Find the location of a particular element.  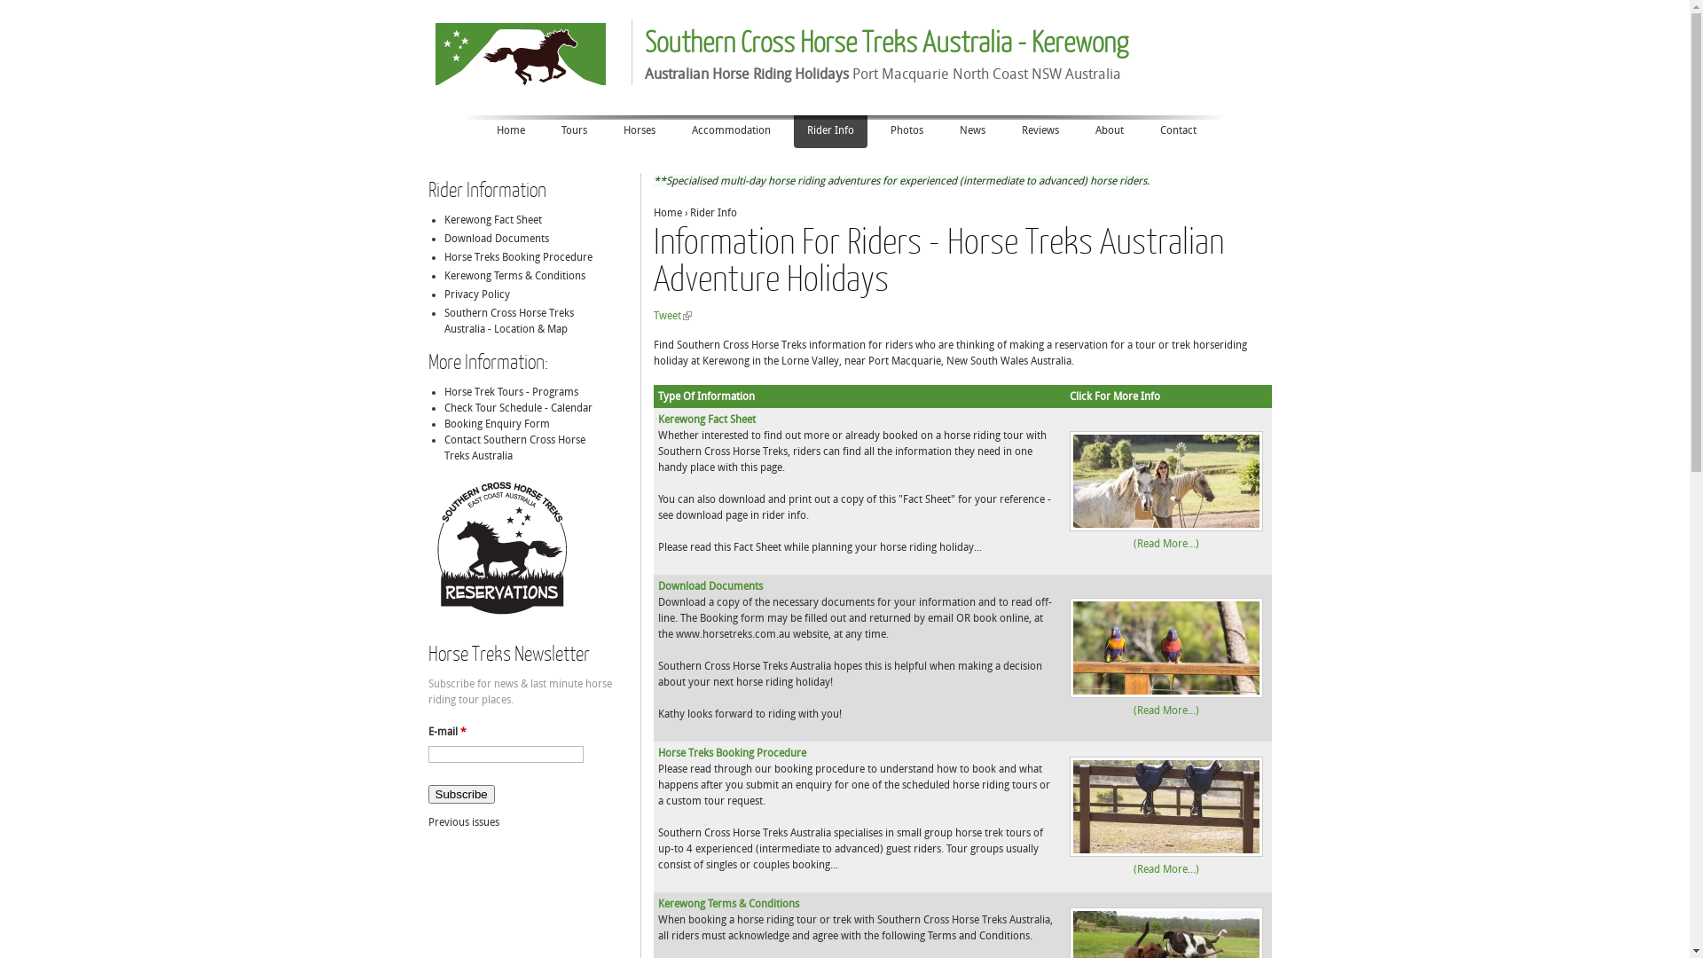

Southern Cross Horse Treks Australia is located at coordinates (522, 47).